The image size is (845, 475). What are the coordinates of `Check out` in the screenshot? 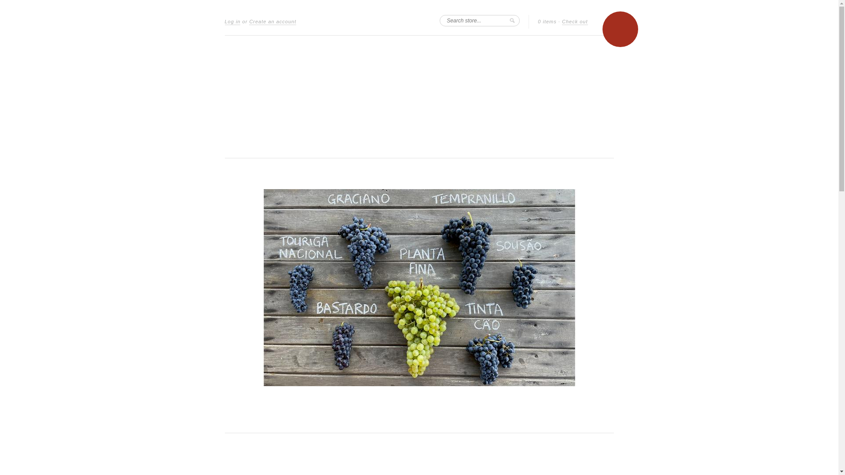 It's located at (575, 22).